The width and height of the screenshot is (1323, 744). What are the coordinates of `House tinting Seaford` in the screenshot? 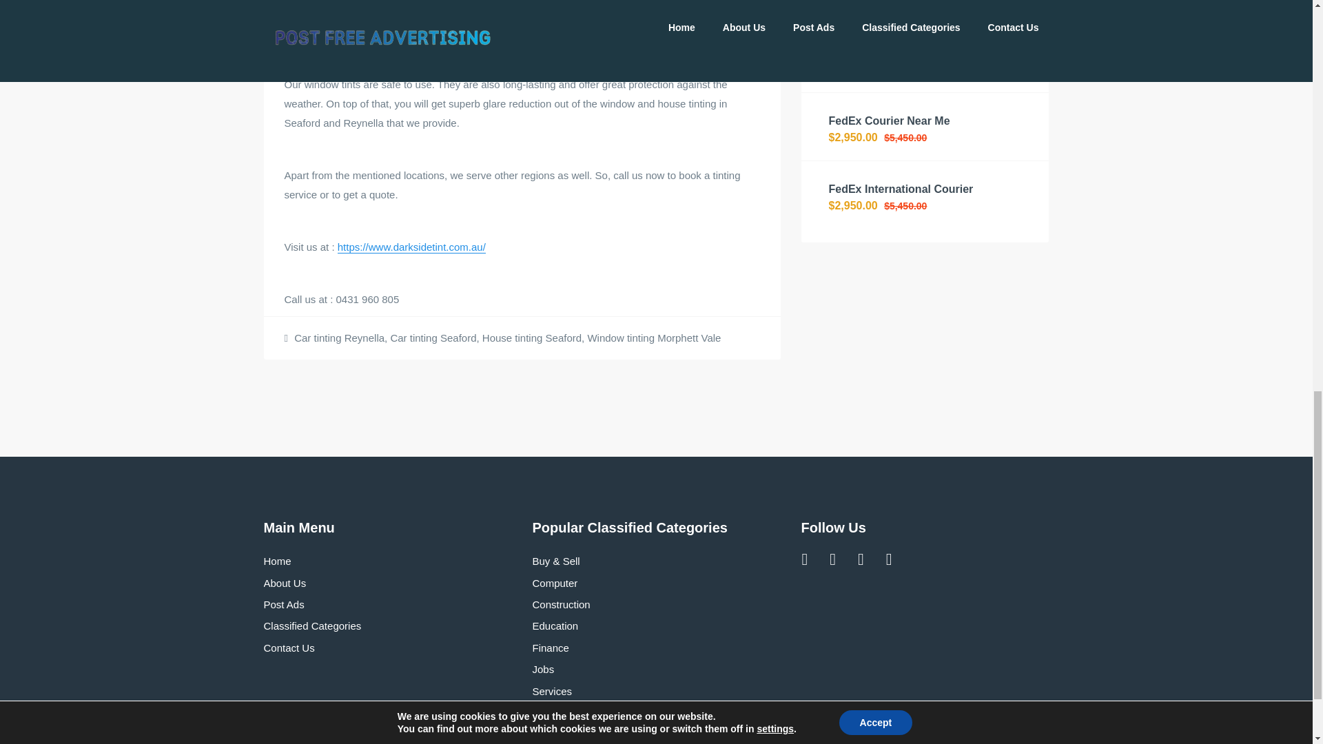 It's located at (532, 338).